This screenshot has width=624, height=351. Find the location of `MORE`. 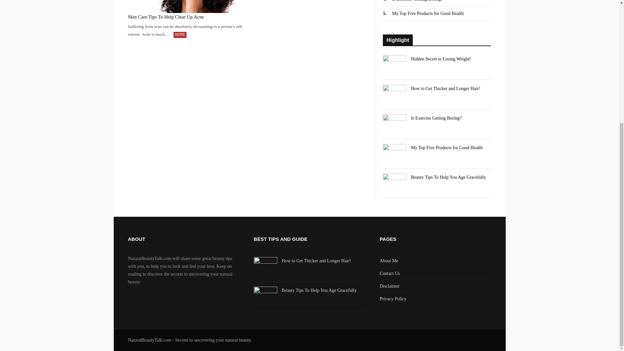

MORE is located at coordinates (180, 35).